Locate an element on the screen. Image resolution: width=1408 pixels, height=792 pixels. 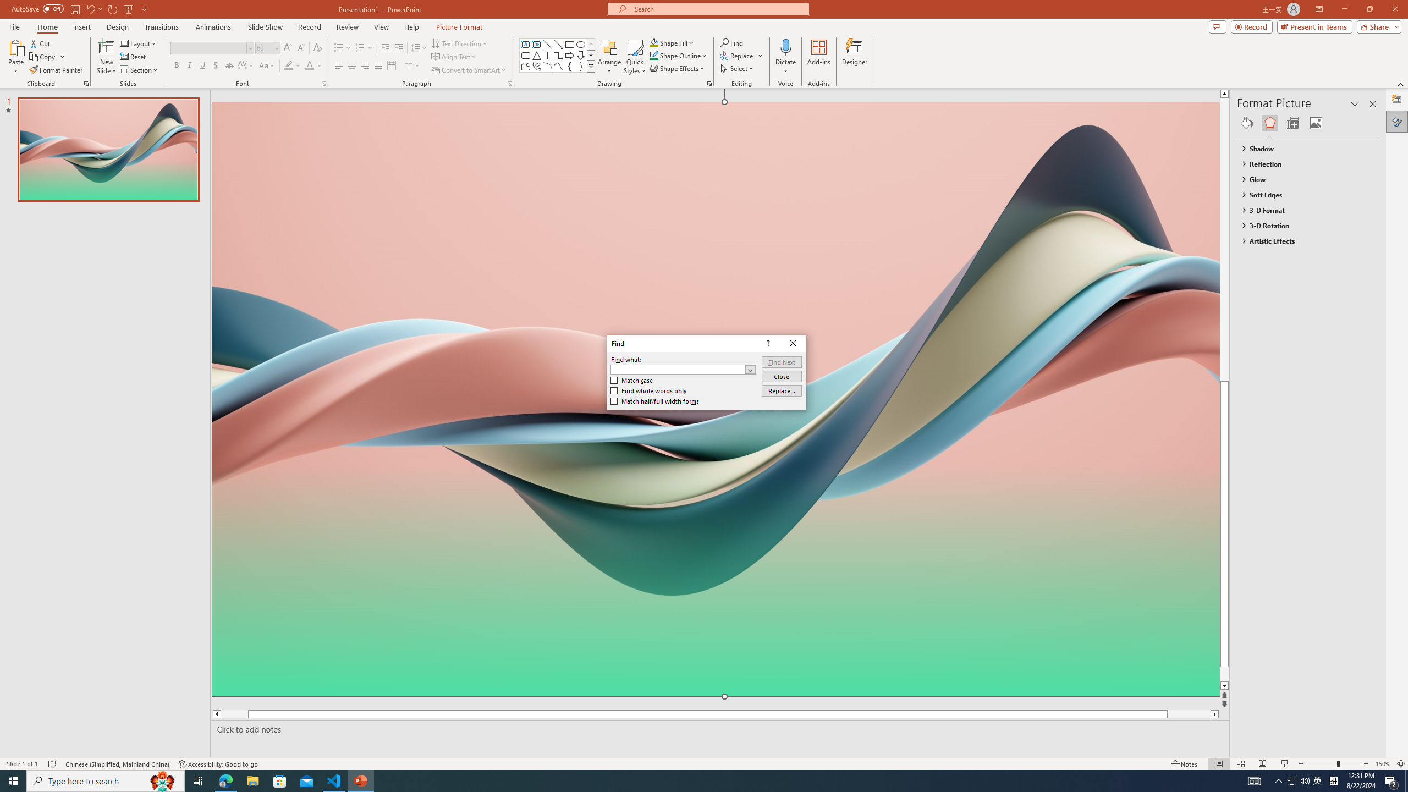
Format Object... is located at coordinates (710, 84).